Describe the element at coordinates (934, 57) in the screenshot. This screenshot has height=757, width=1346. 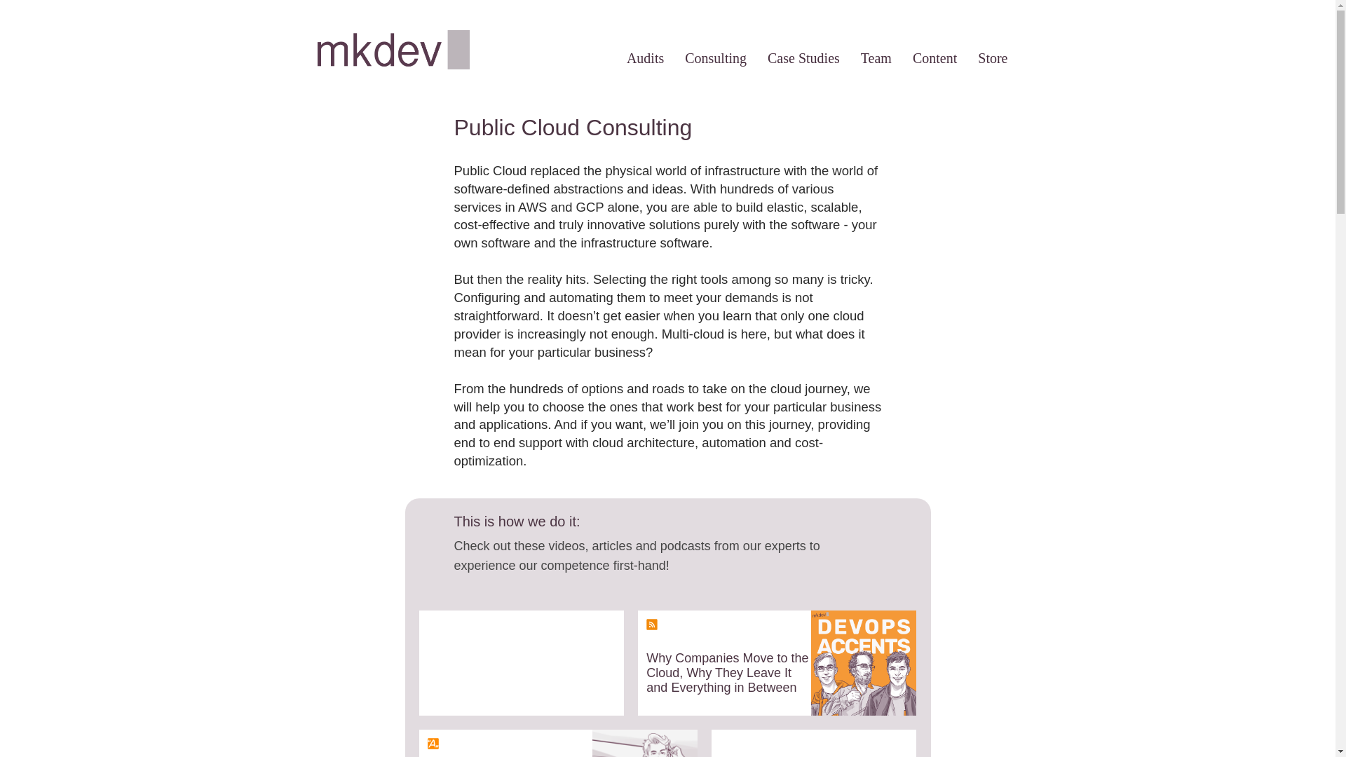
I see `Content` at that location.